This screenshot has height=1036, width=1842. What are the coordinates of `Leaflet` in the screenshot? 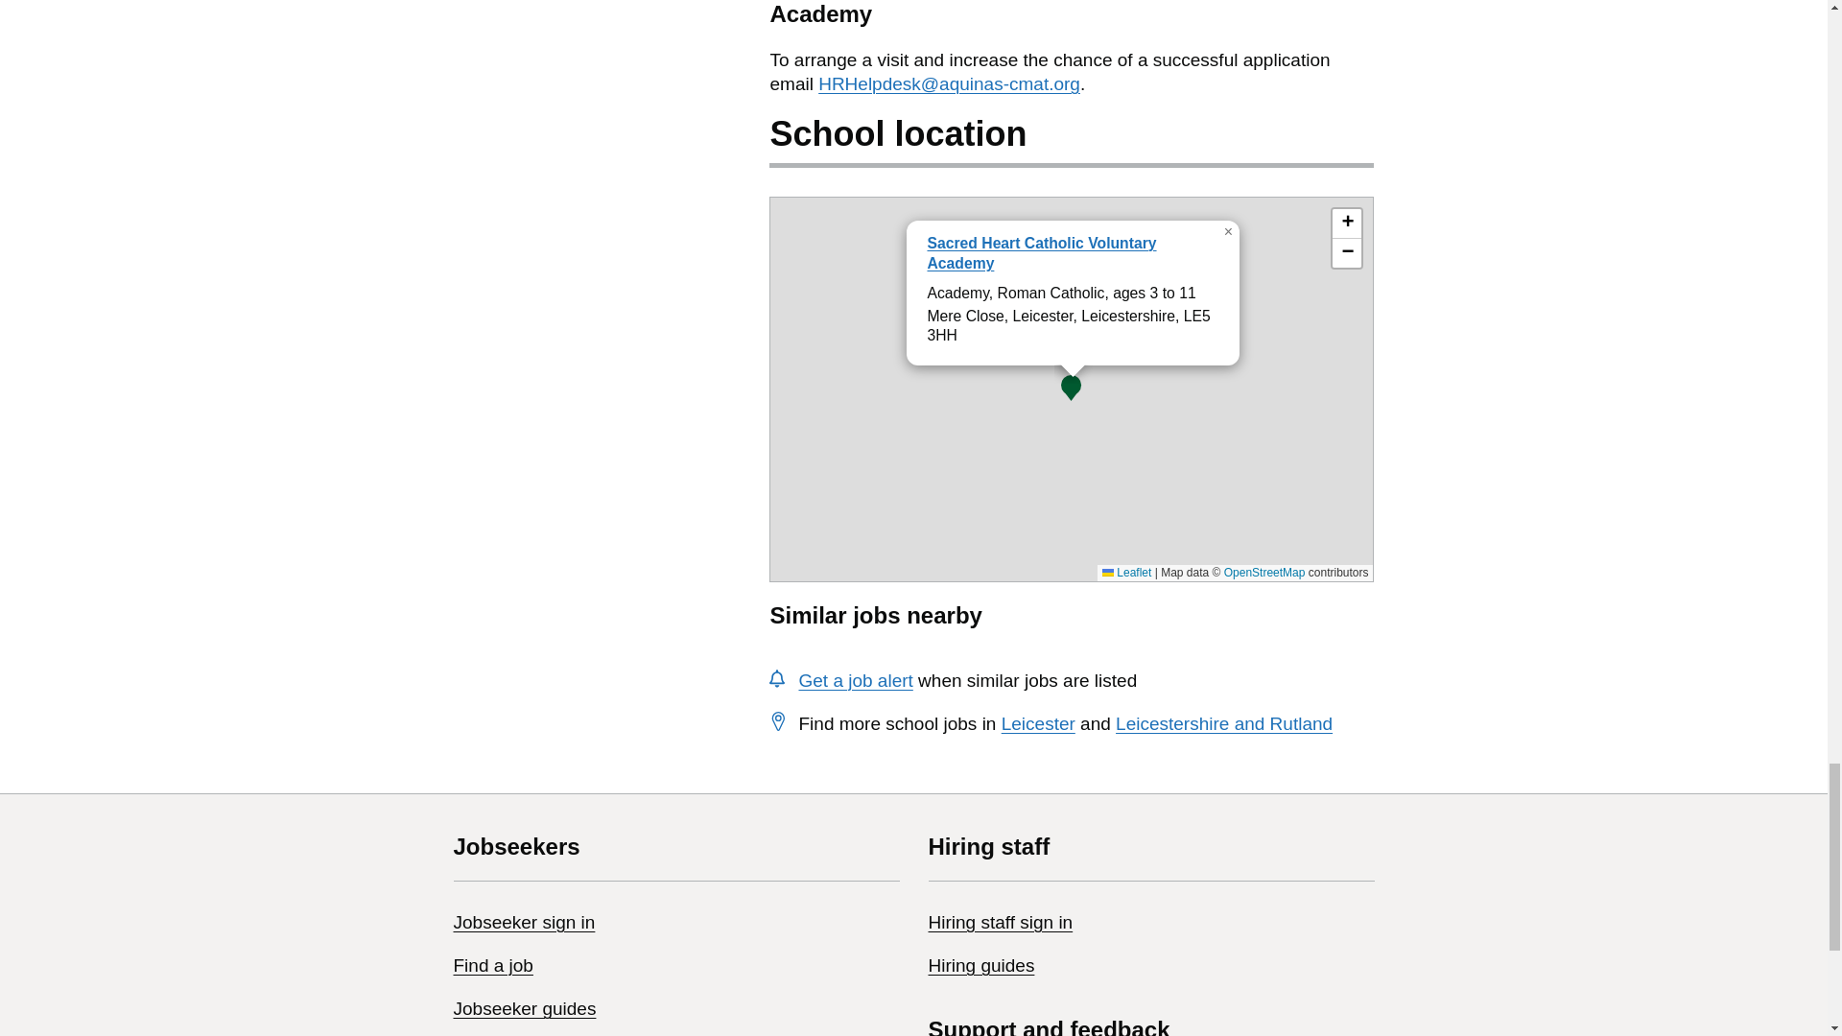 It's located at (1126, 572).